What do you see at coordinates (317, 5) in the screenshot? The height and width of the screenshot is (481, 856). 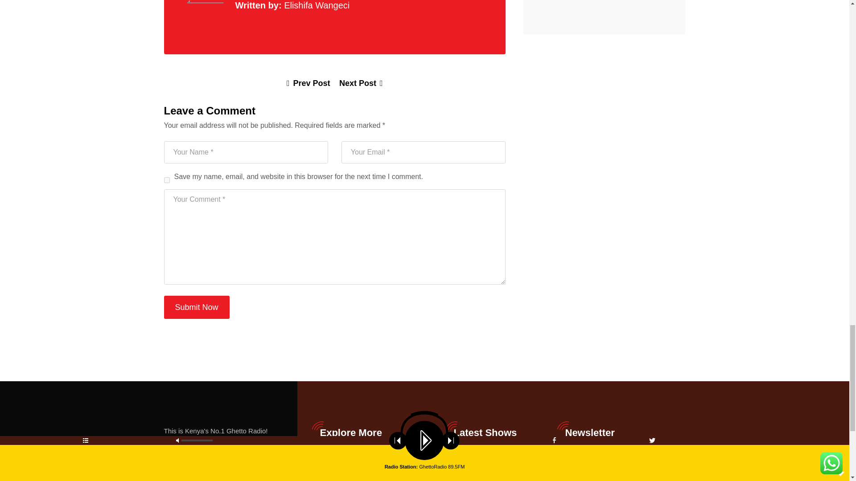 I see `Posts by Elishifa Wangeci` at bounding box center [317, 5].